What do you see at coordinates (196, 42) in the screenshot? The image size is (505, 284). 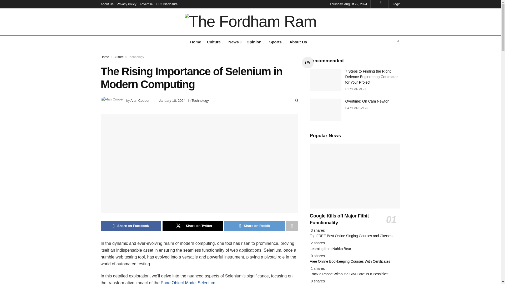 I see `Home` at bounding box center [196, 42].